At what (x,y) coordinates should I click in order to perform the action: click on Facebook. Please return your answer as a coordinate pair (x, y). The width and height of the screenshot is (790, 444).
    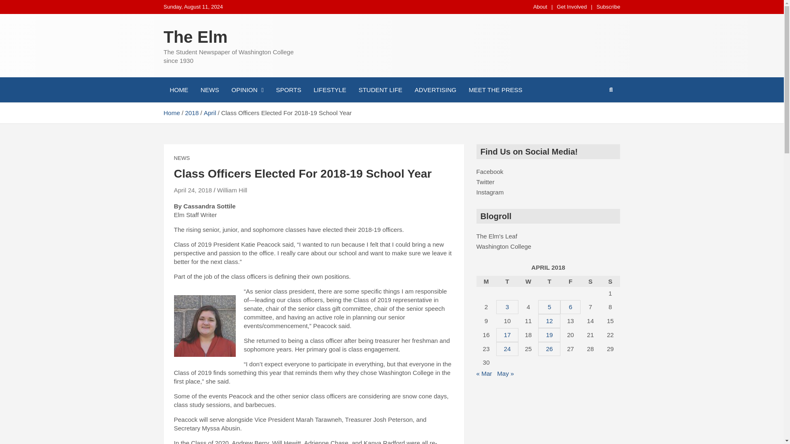
    Looking at the image, I should click on (490, 171).